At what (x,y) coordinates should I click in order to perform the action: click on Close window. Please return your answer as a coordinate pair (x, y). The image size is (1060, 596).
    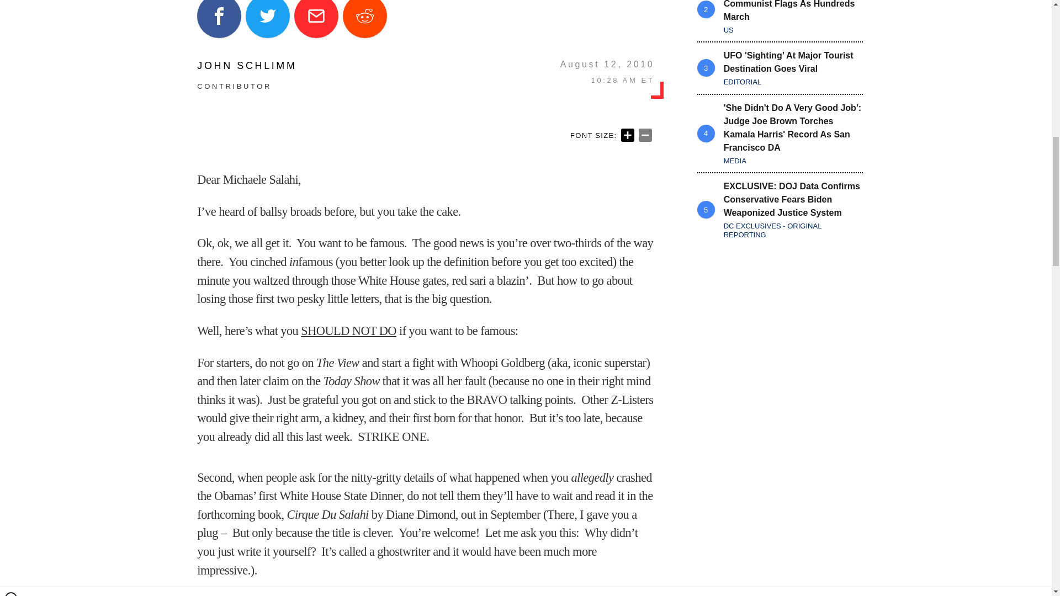
    Looking at the image, I should click on (11, 4).